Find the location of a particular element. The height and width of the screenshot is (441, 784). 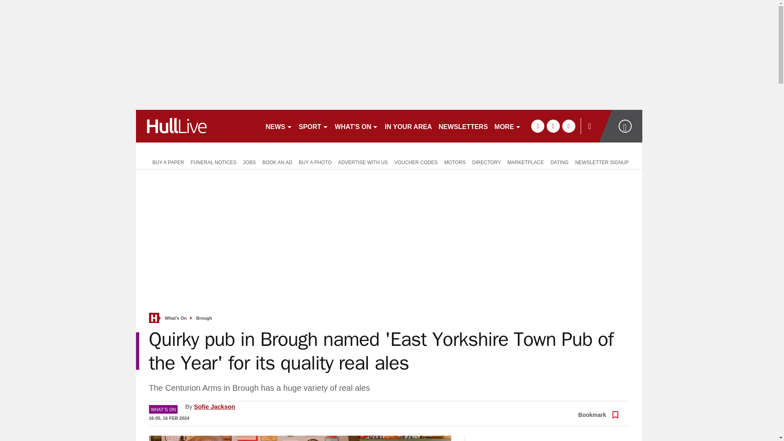

IN YOUR AREA is located at coordinates (408, 126).